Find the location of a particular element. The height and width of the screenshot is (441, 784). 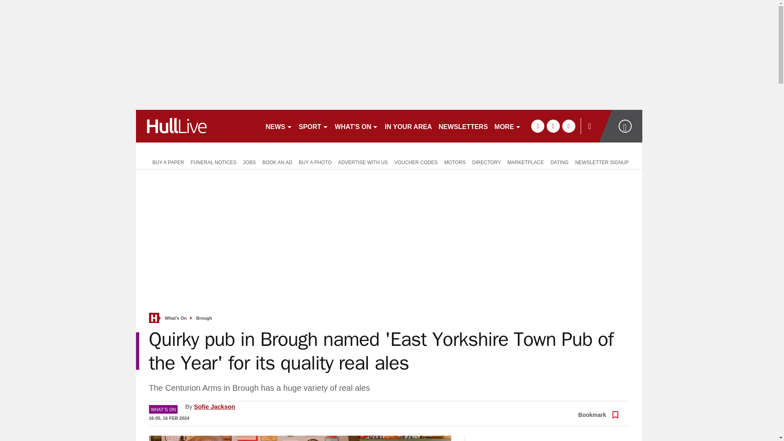

IN YOUR AREA is located at coordinates (408, 126).